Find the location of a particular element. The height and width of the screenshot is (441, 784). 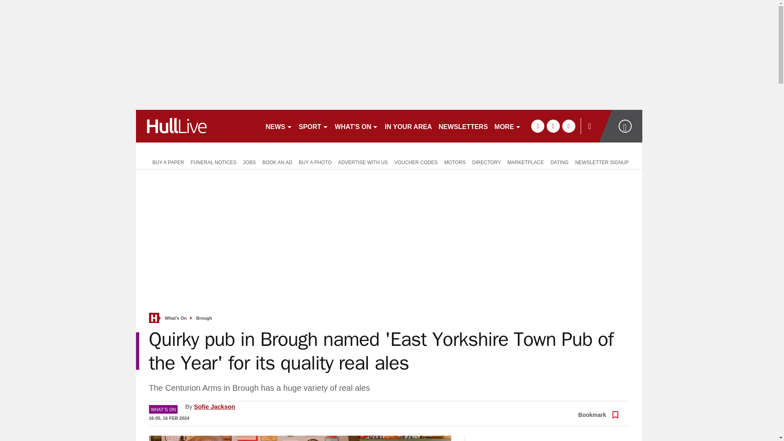

IN YOUR AREA is located at coordinates (408, 126).